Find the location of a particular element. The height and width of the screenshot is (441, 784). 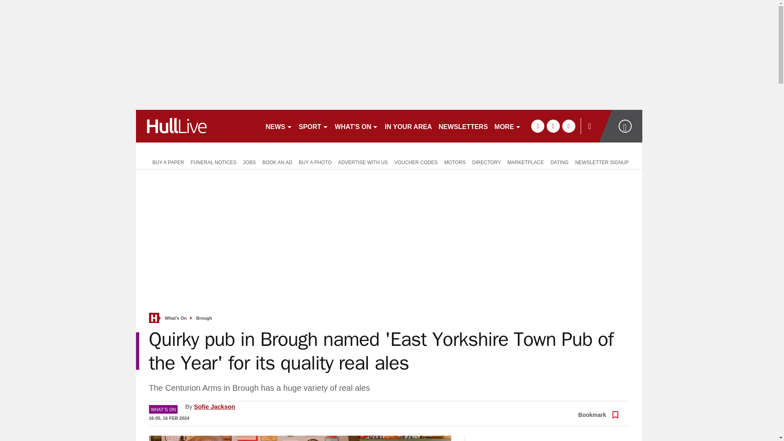

IN YOUR AREA is located at coordinates (408, 126).